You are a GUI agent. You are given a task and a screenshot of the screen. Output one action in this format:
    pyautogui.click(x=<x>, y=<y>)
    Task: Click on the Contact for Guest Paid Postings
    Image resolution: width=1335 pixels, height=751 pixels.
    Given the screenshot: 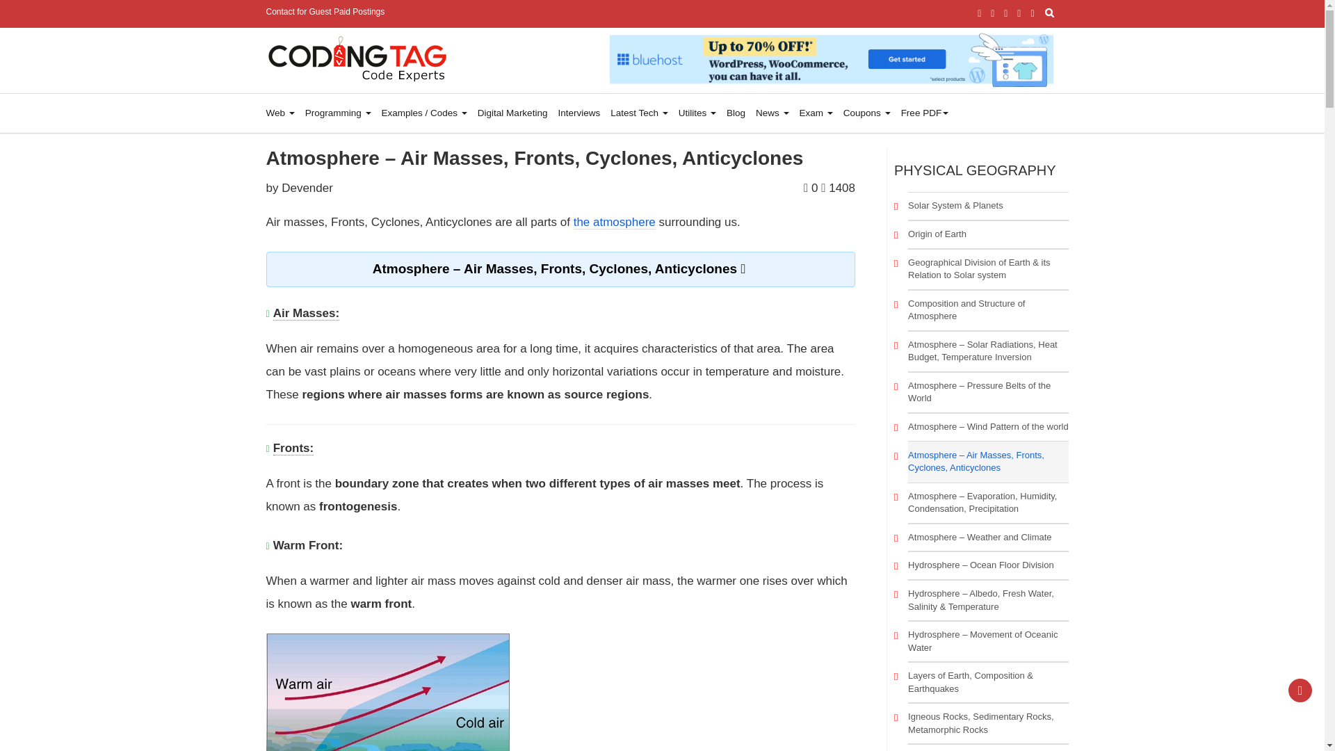 What is the action you would take?
    pyautogui.click(x=332, y=11)
    